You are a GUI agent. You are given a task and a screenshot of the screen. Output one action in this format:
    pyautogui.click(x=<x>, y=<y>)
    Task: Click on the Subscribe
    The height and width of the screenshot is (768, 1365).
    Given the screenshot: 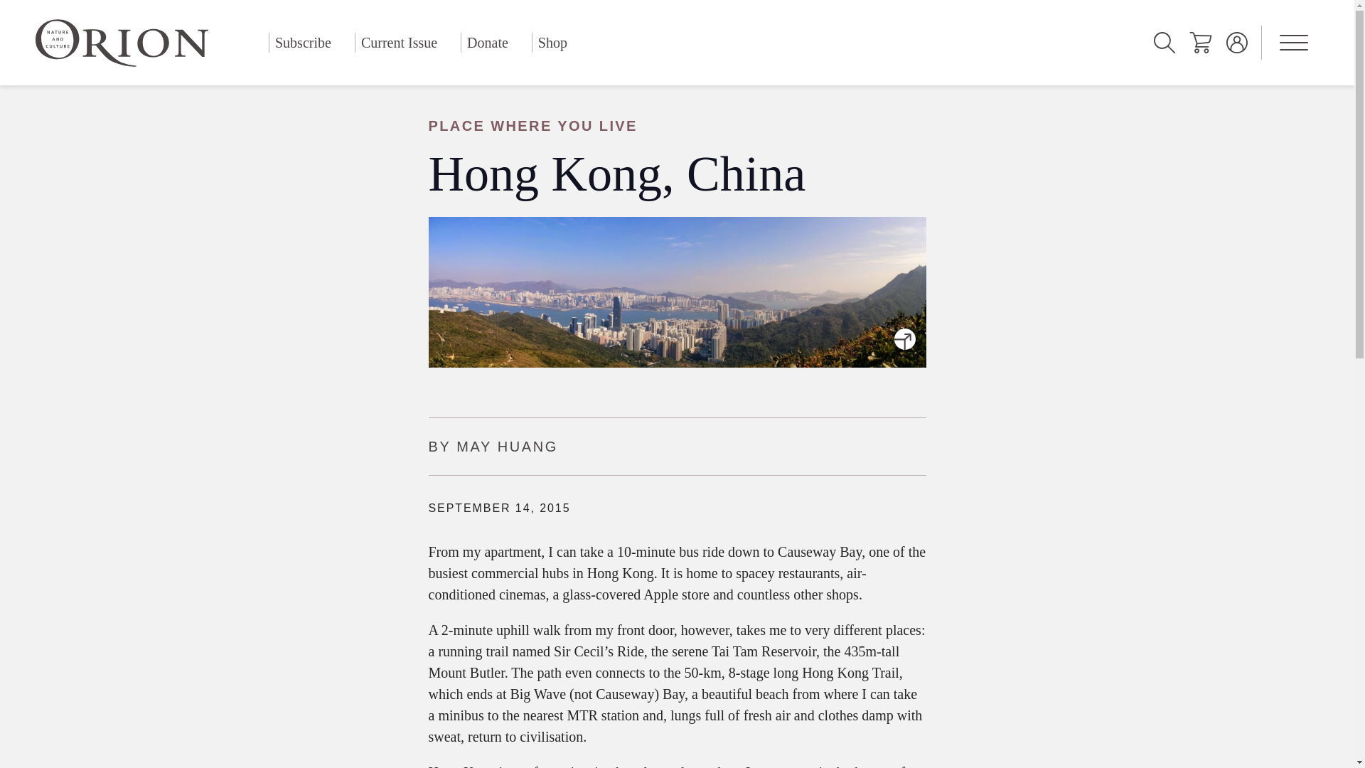 What is the action you would take?
    pyautogui.click(x=303, y=43)
    